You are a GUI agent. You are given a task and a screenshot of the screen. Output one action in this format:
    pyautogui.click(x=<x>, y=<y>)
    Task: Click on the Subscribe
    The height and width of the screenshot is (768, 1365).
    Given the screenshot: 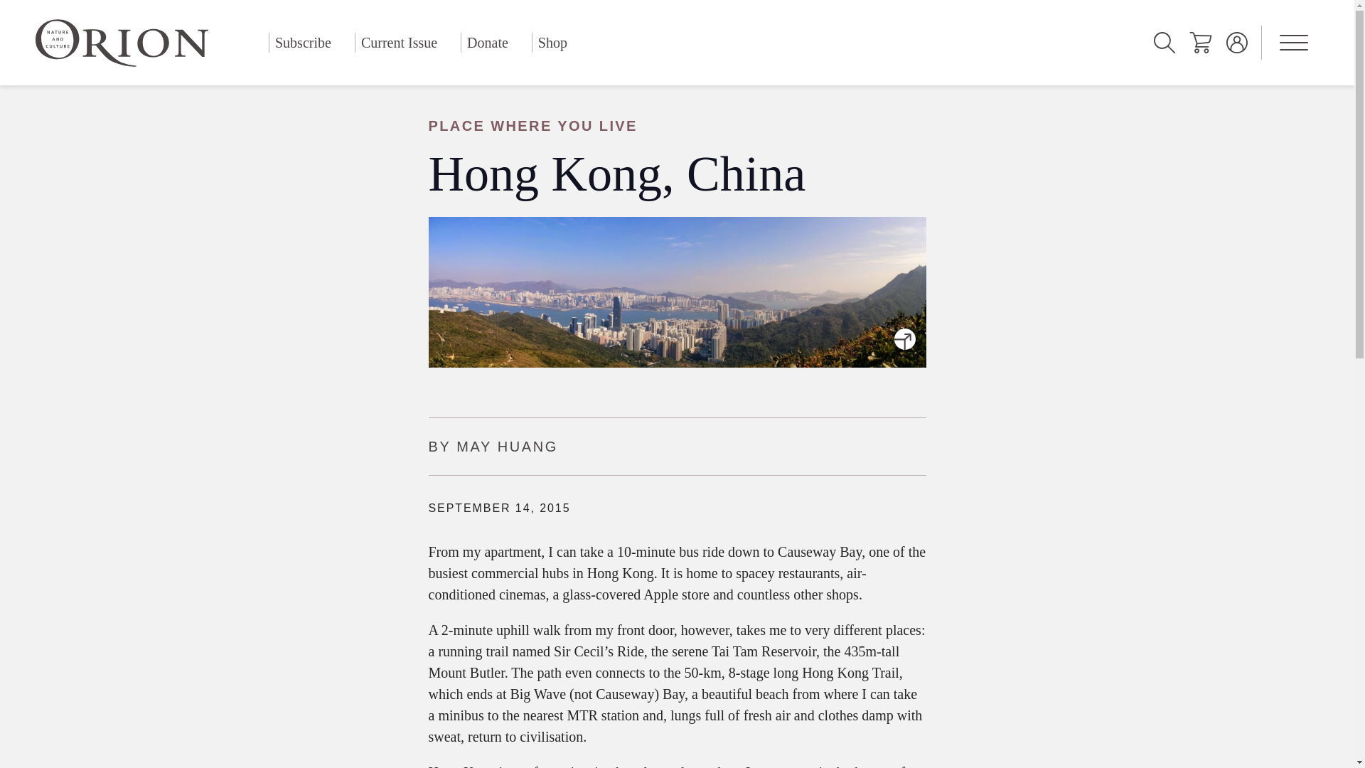 What is the action you would take?
    pyautogui.click(x=303, y=43)
    